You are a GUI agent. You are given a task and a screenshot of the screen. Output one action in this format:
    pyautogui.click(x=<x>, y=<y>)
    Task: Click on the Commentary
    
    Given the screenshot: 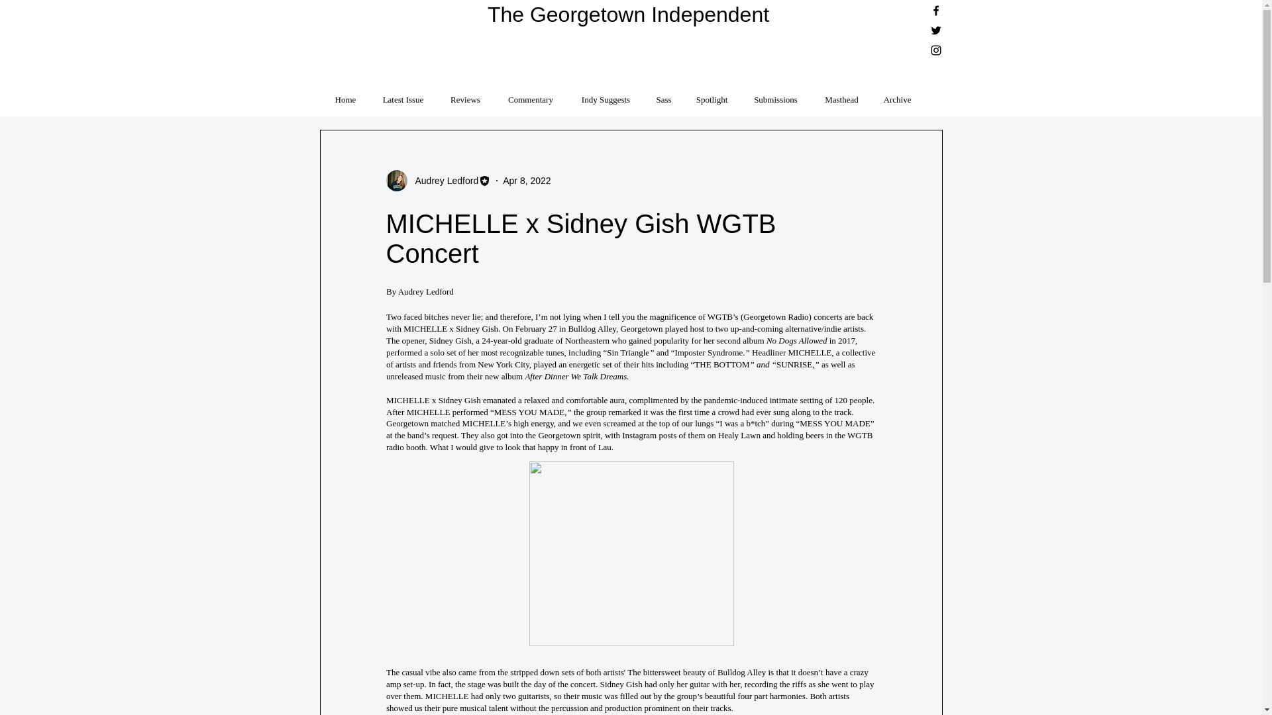 What is the action you would take?
    pyautogui.click(x=530, y=93)
    